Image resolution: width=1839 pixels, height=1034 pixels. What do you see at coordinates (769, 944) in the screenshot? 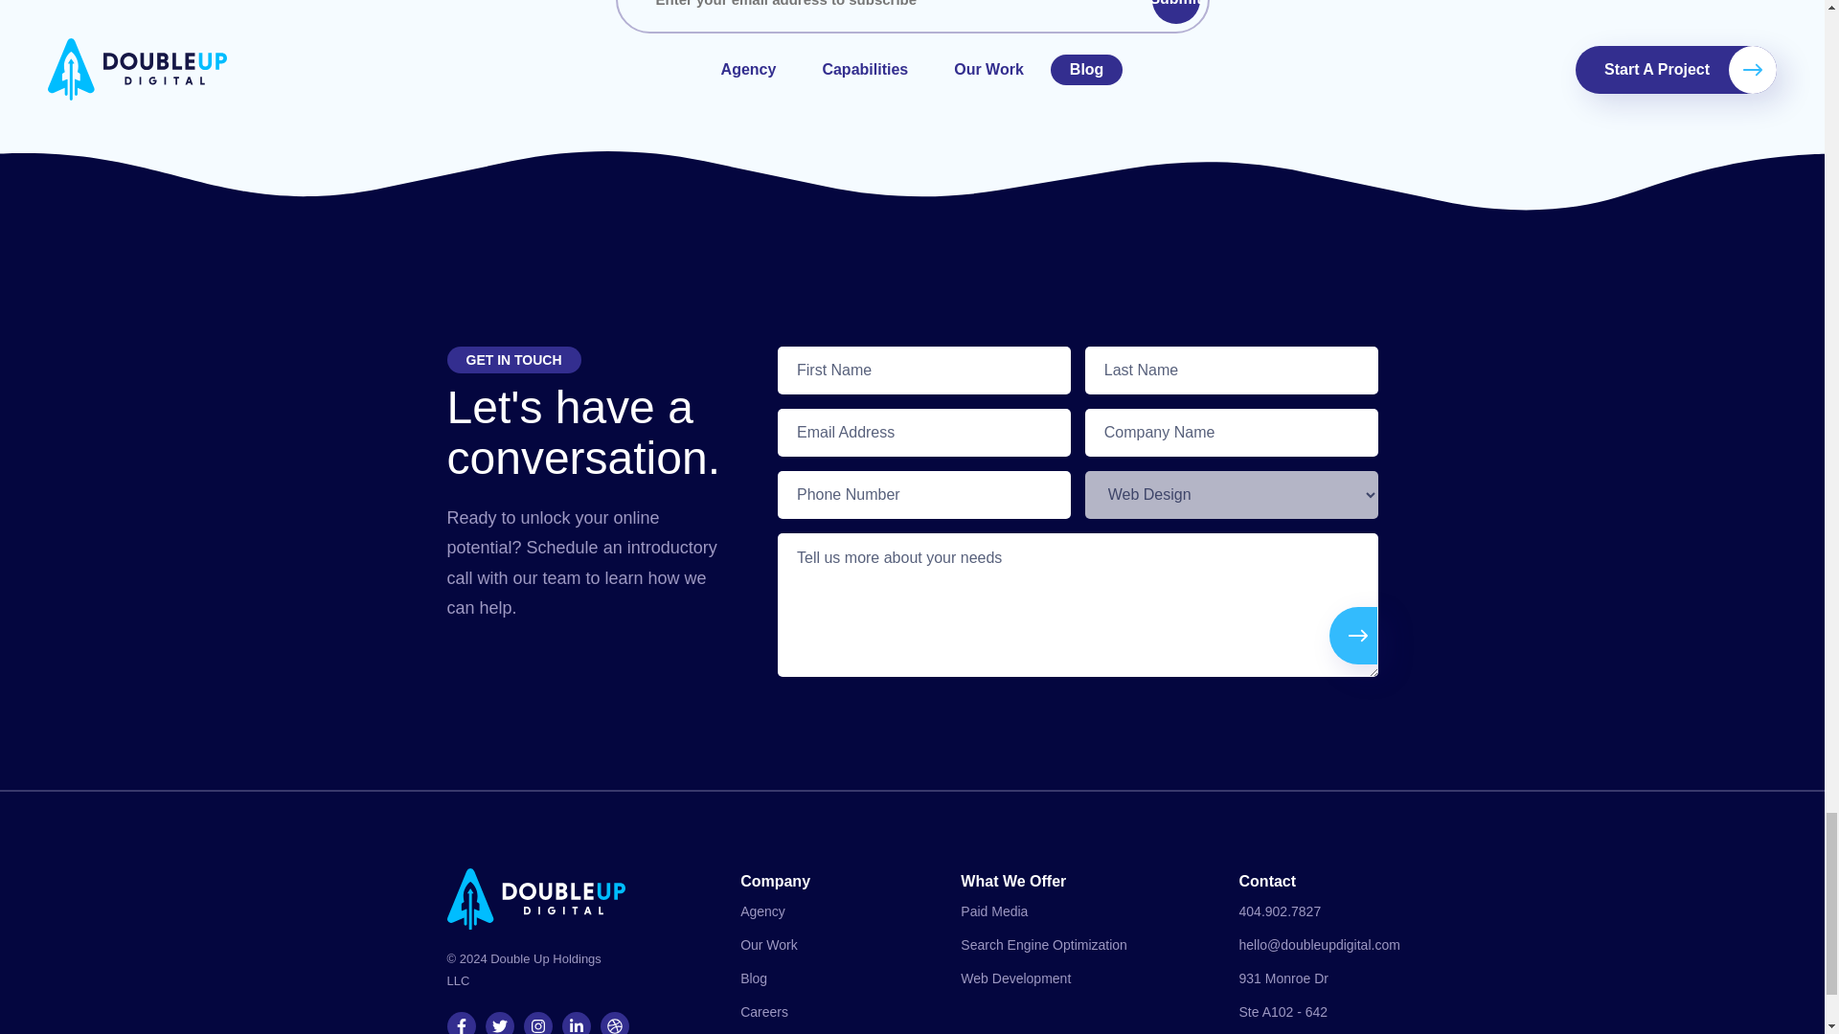
I see `Our Work` at bounding box center [769, 944].